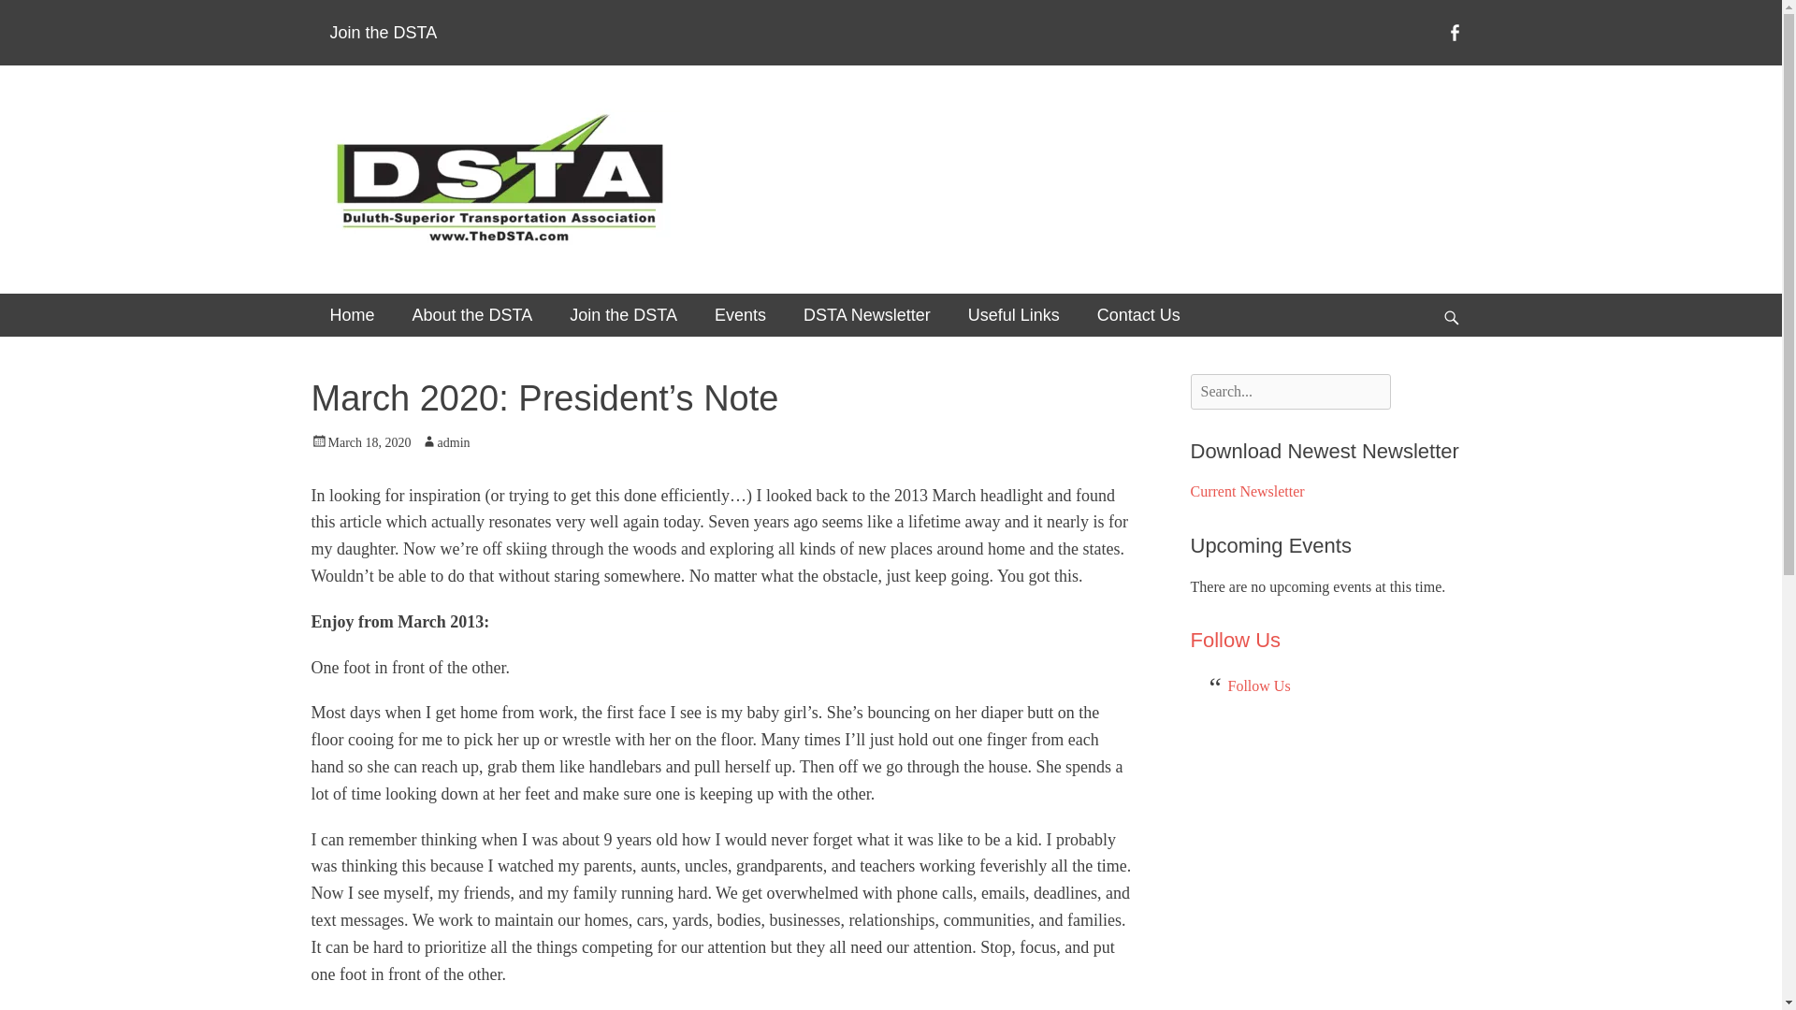  Describe the element at coordinates (384, 33) in the screenshot. I see `Join the DSTA` at that location.